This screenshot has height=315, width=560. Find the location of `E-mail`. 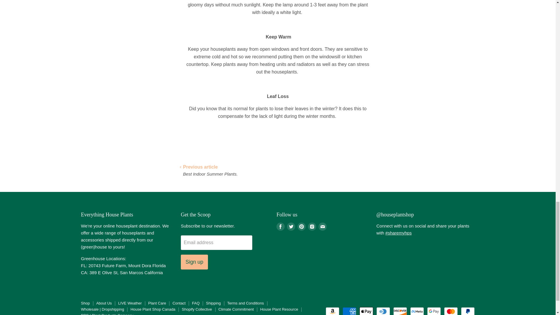

E-mail is located at coordinates (323, 226).